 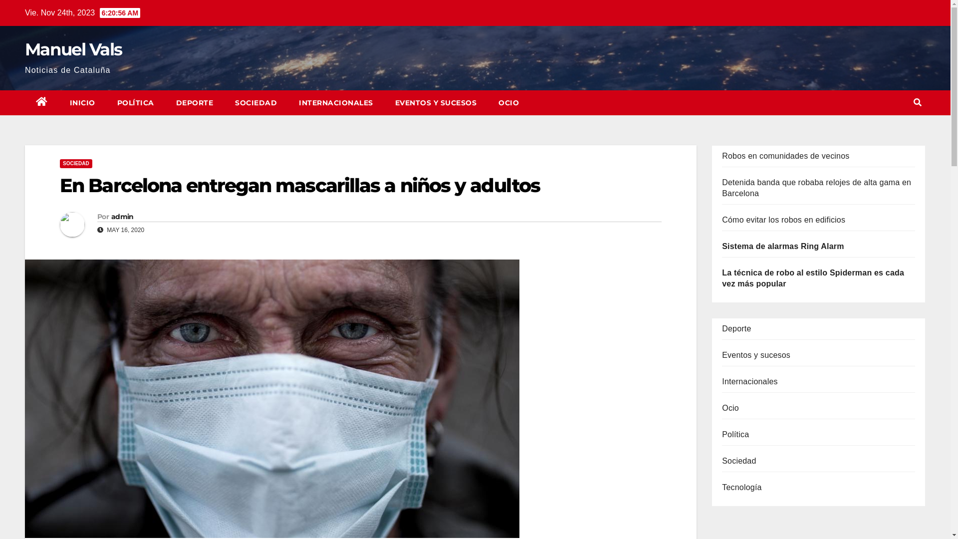 What do you see at coordinates (336, 103) in the screenshot?
I see `INTERNACIONALES` at bounding box center [336, 103].